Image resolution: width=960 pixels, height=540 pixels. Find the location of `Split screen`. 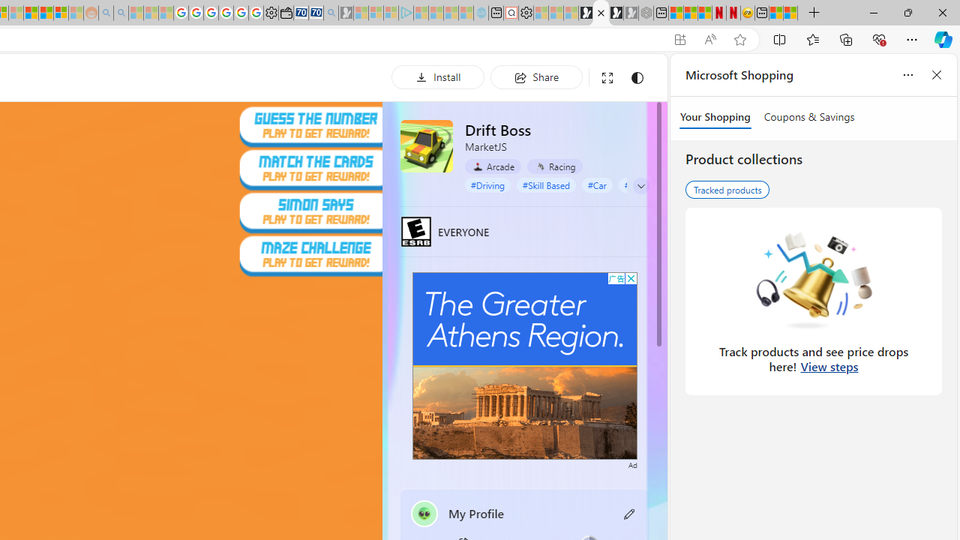

Split screen is located at coordinates (780, 39).